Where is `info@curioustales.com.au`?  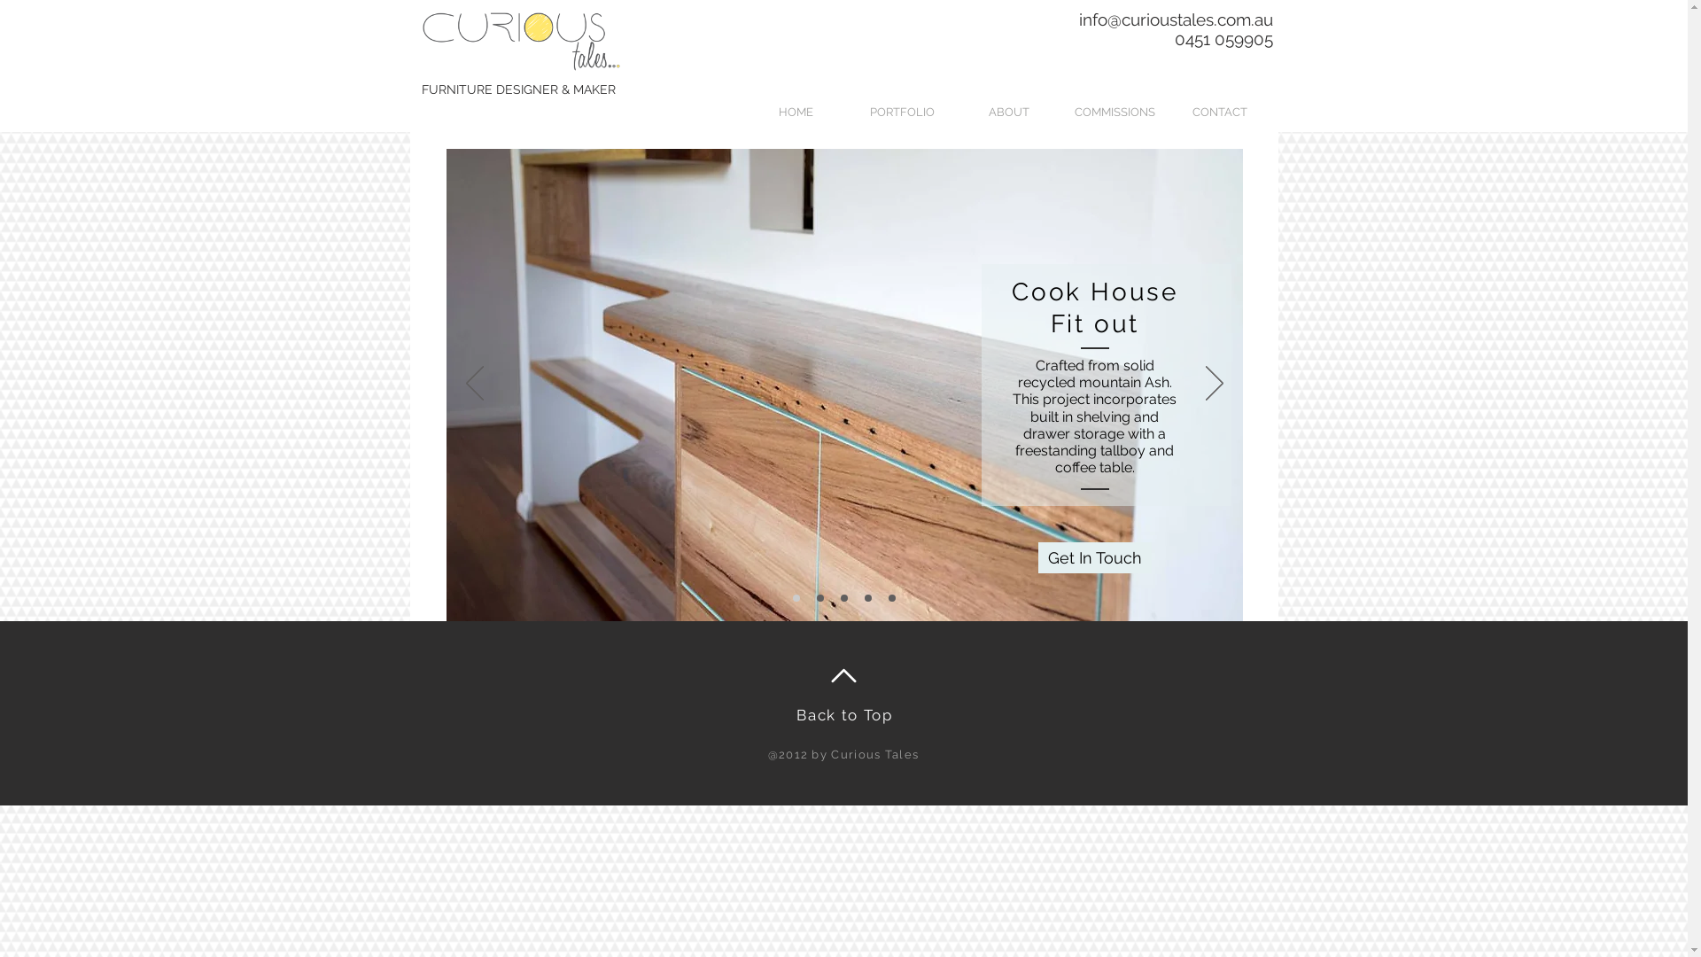 info@curioustales.com.au is located at coordinates (1177, 19).